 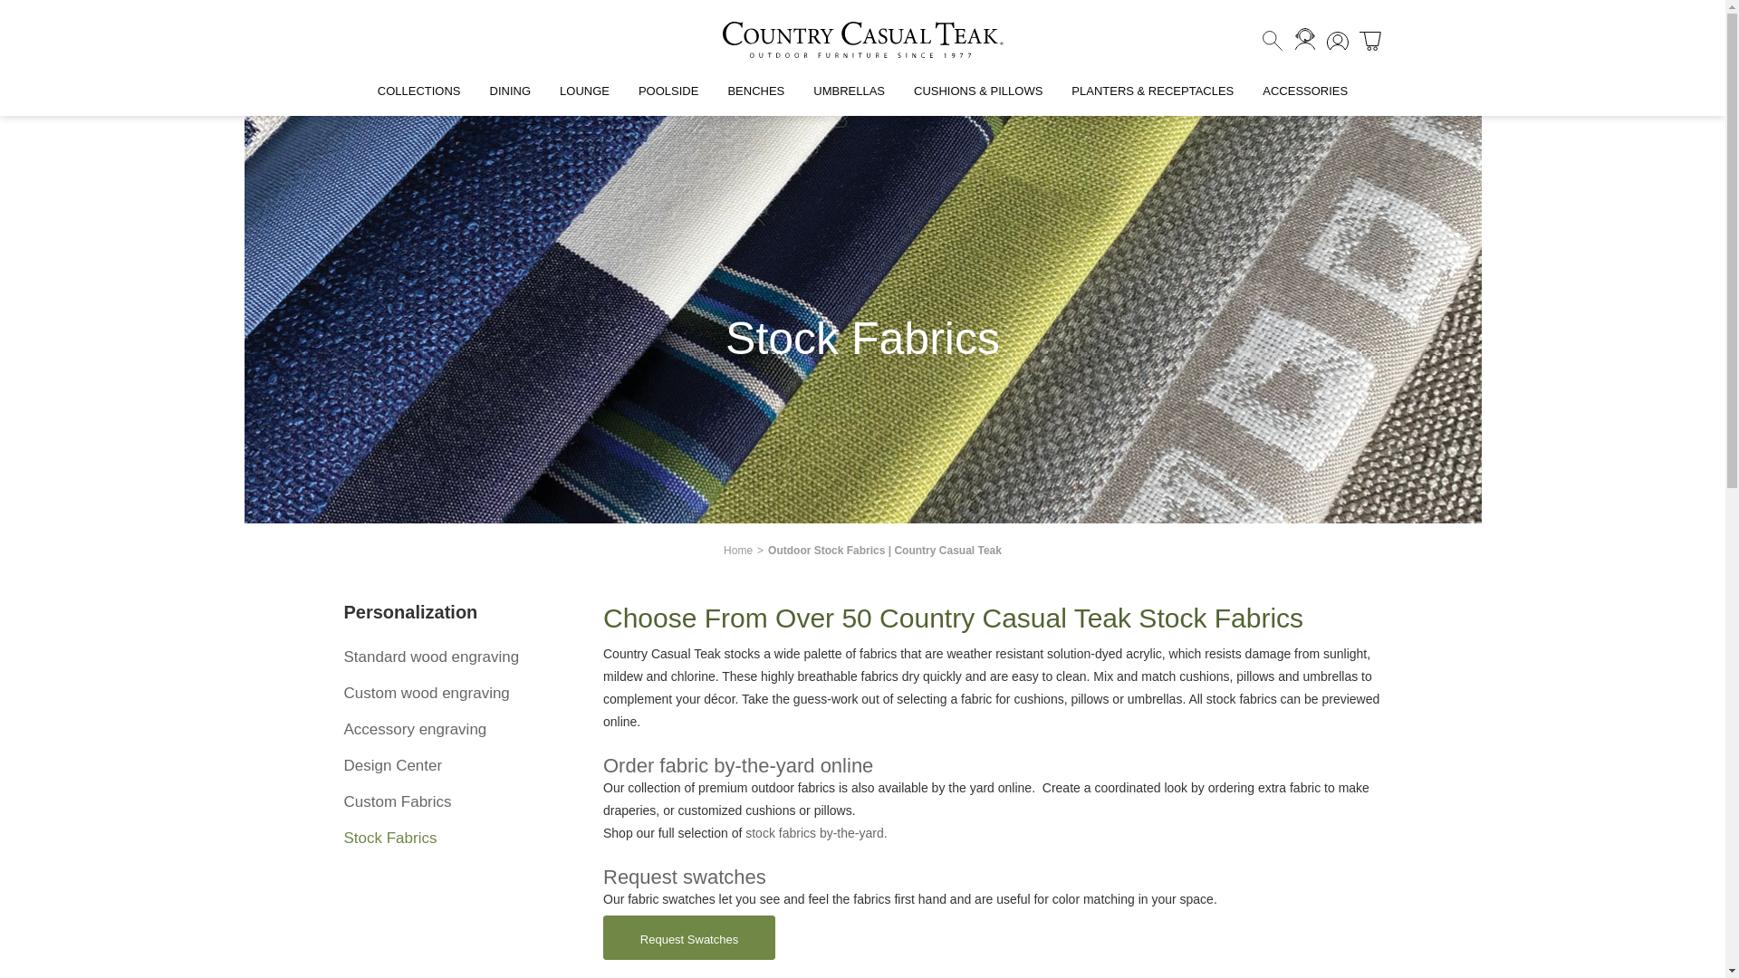 I want to click on Go to Home Page, so click(x=737, y=550).